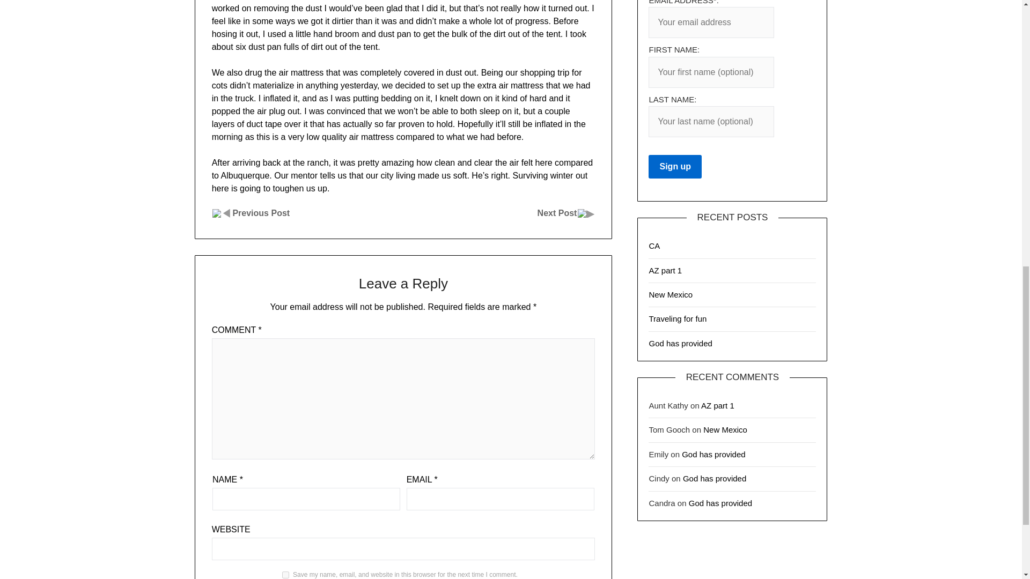 The image size is (1030, 579). Describe the element at coordinates (678, 318) in the screenshot. I see `Traveling for fun` at that location.